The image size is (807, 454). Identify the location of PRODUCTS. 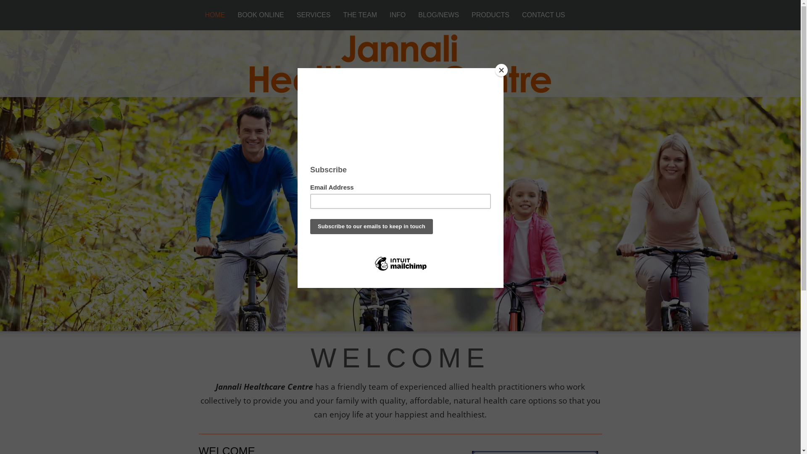
(491, 15).